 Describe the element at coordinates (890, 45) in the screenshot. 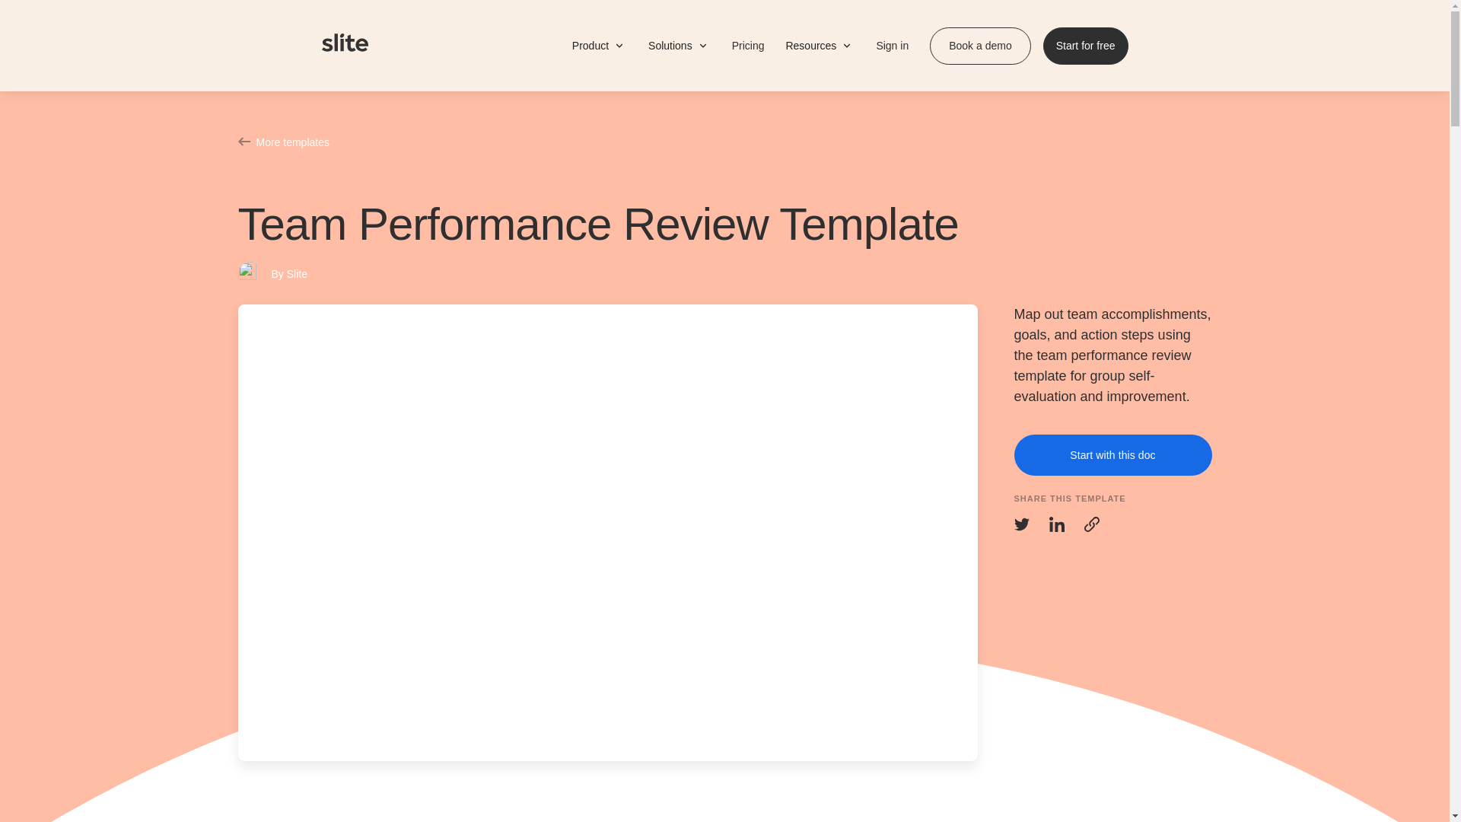

I see `Sign in` at that location.